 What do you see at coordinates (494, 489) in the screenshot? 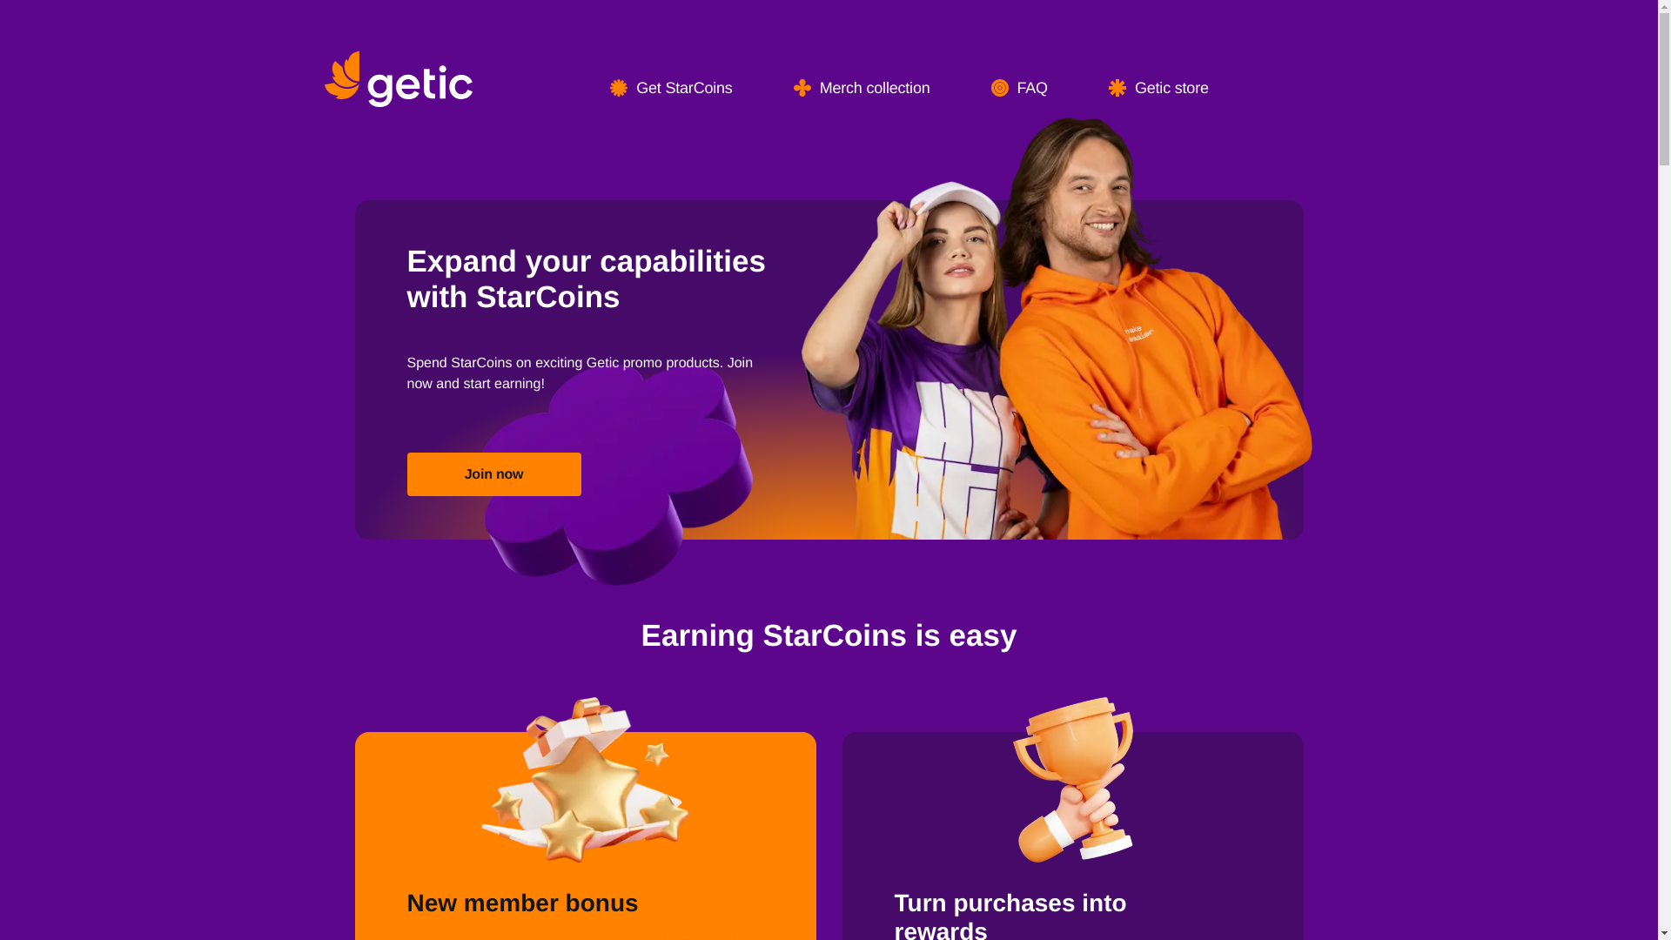
I see `Join now` at bounding box center [494, 489].